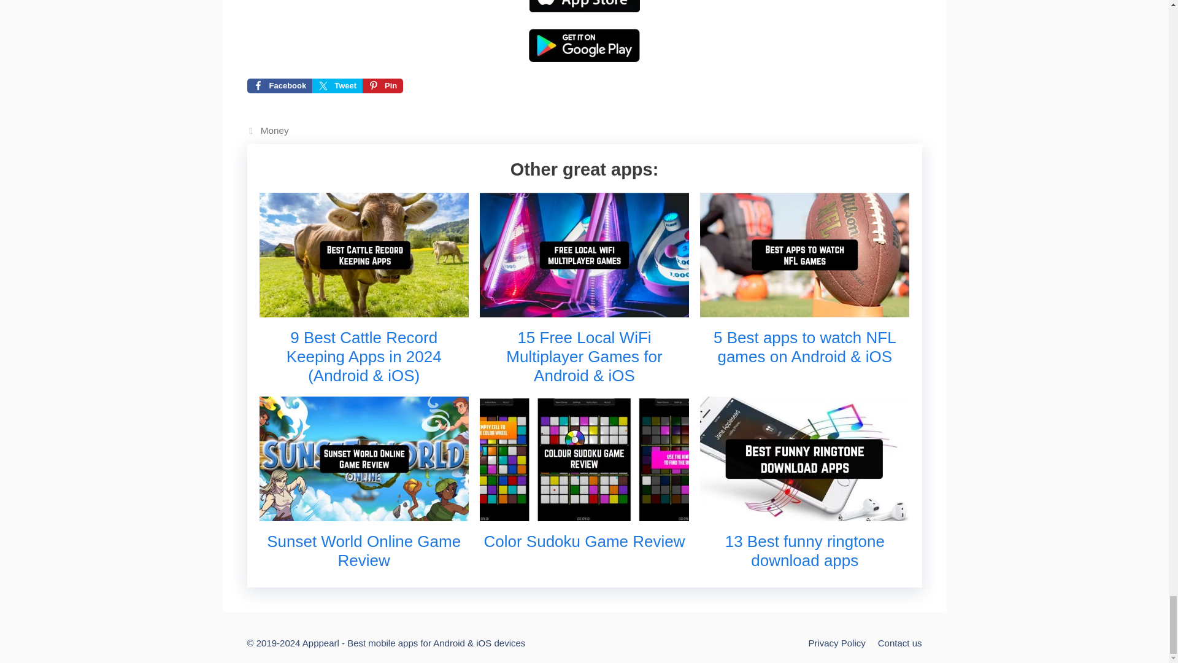 The image size is (1178, 663). I want to click on Share on Facebook, so click(279, 86).